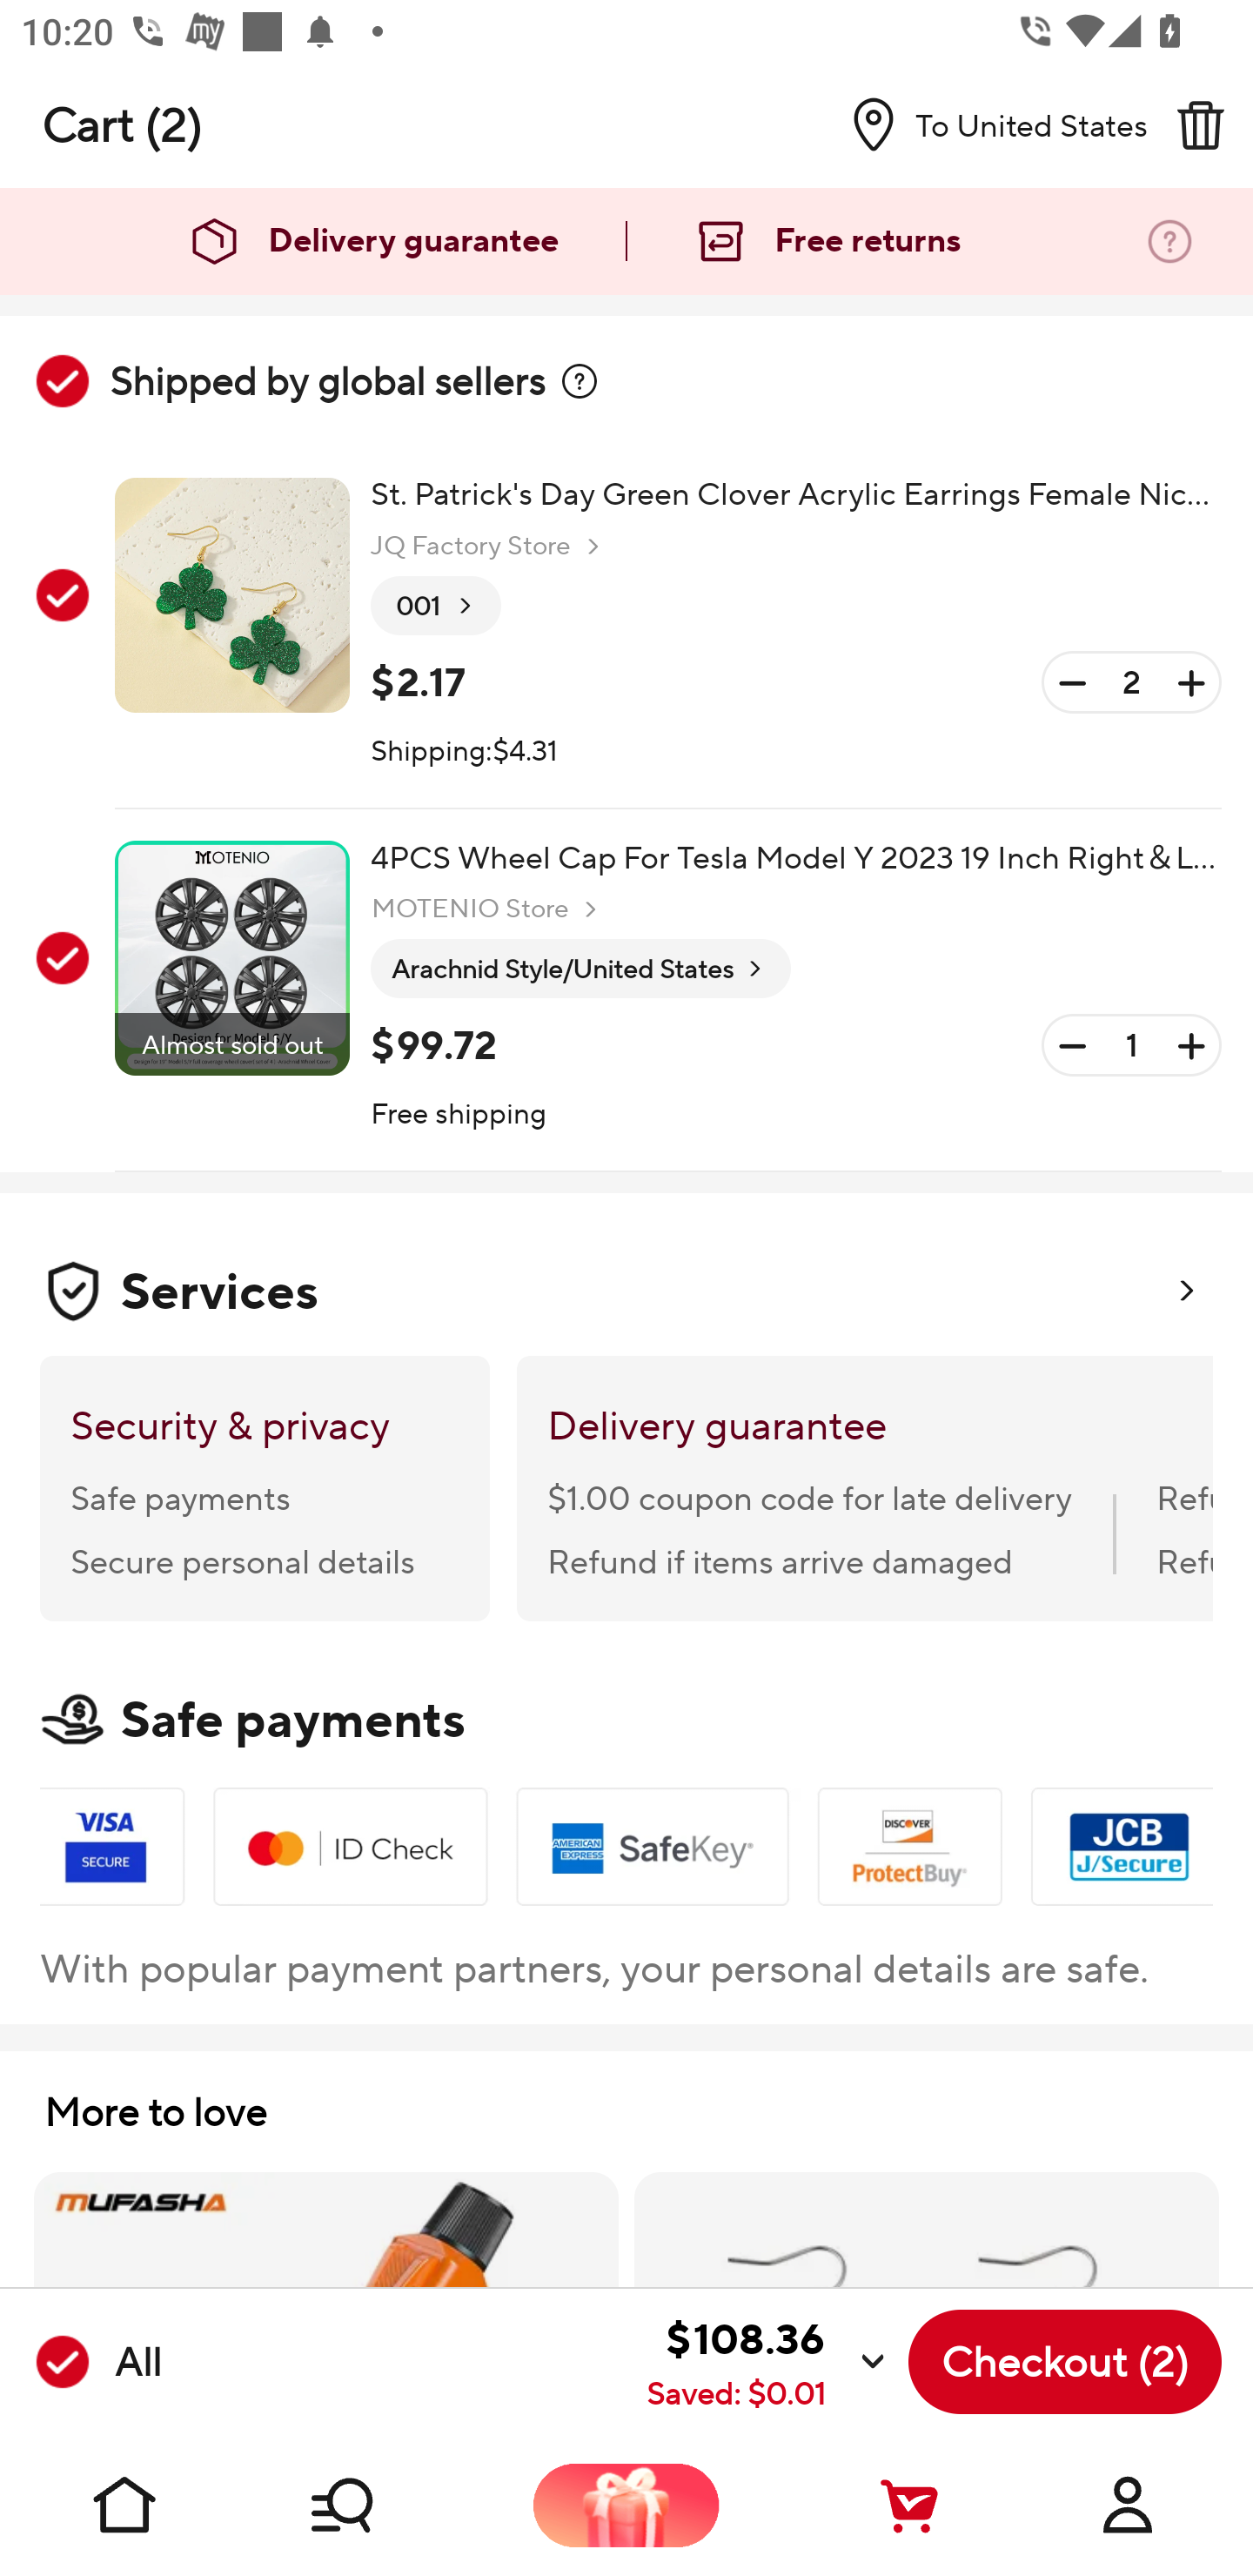 The image size is (1253, 2576). I want to click on 001, so click(436, 607).